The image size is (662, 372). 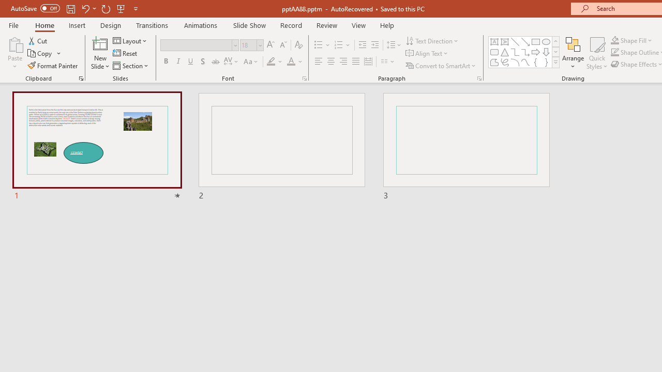 I want to click on Freeform: Scribble, so click(x=505, y=62).